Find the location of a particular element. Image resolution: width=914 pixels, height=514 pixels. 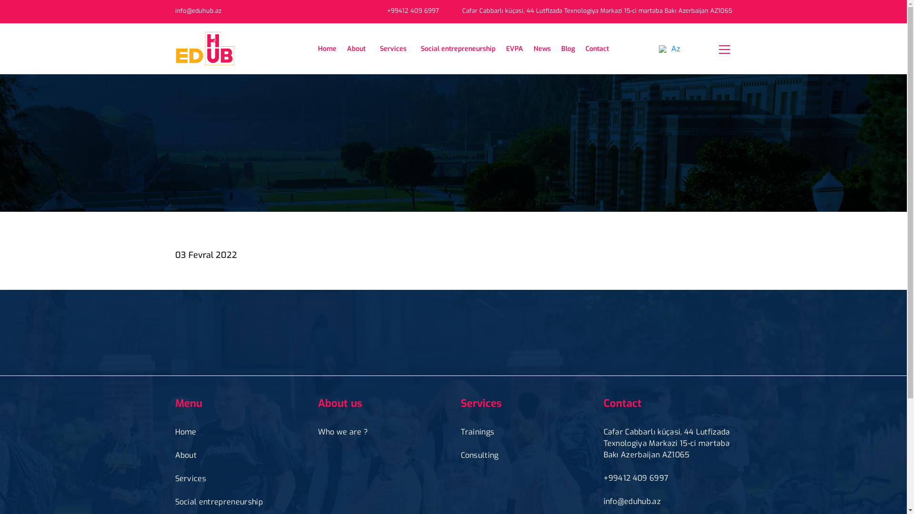

Social entrepreneurship is located at coordinates (458, 49).